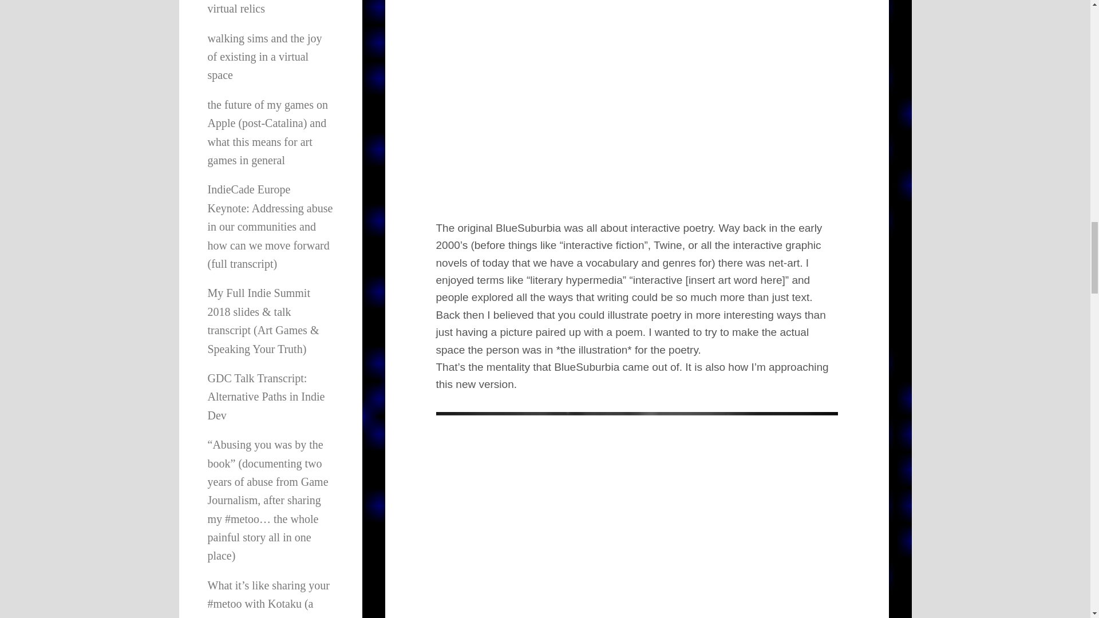 The image size is (1099, 618). I want to click on GDC Talk Transcript: Alternative Paths in Indie Dev, so click(266, 397).